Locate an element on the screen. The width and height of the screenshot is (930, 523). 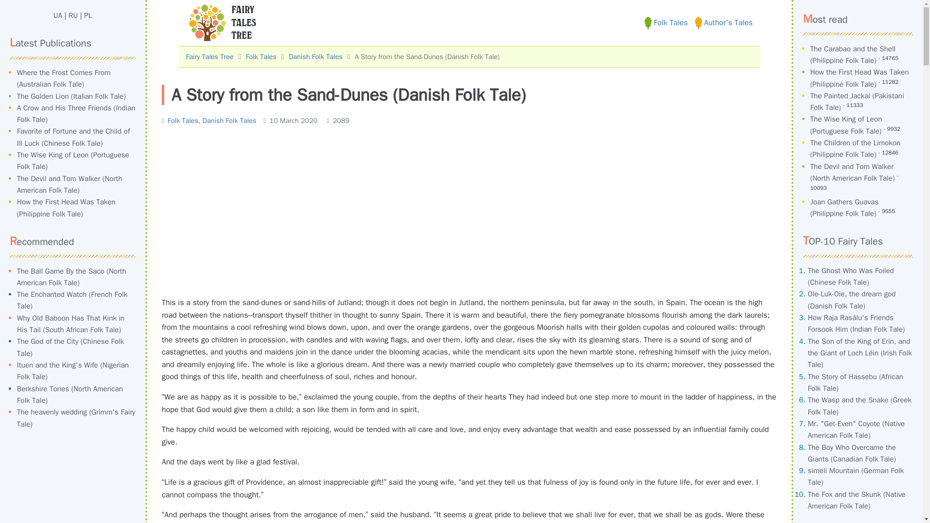
PL is located at coordinates (88, 15).